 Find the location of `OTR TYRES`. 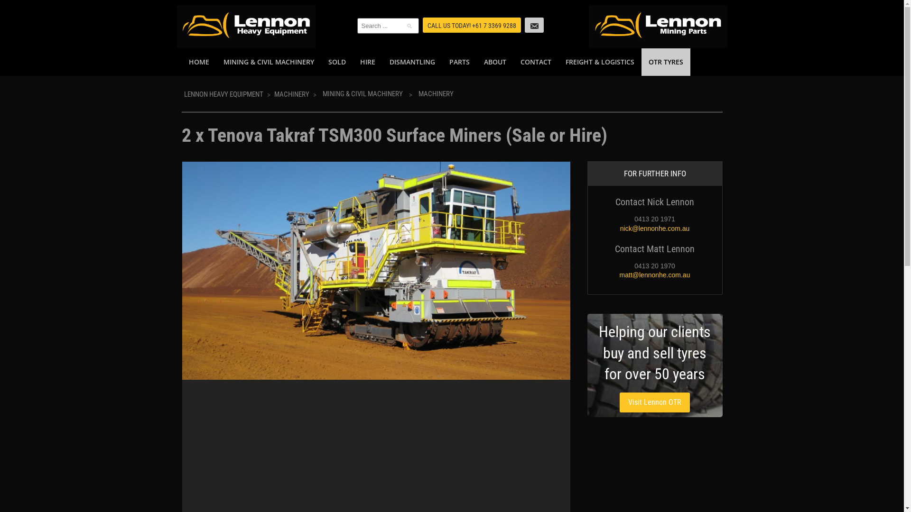

OTR TYRES is located at coordinates (666, 62).